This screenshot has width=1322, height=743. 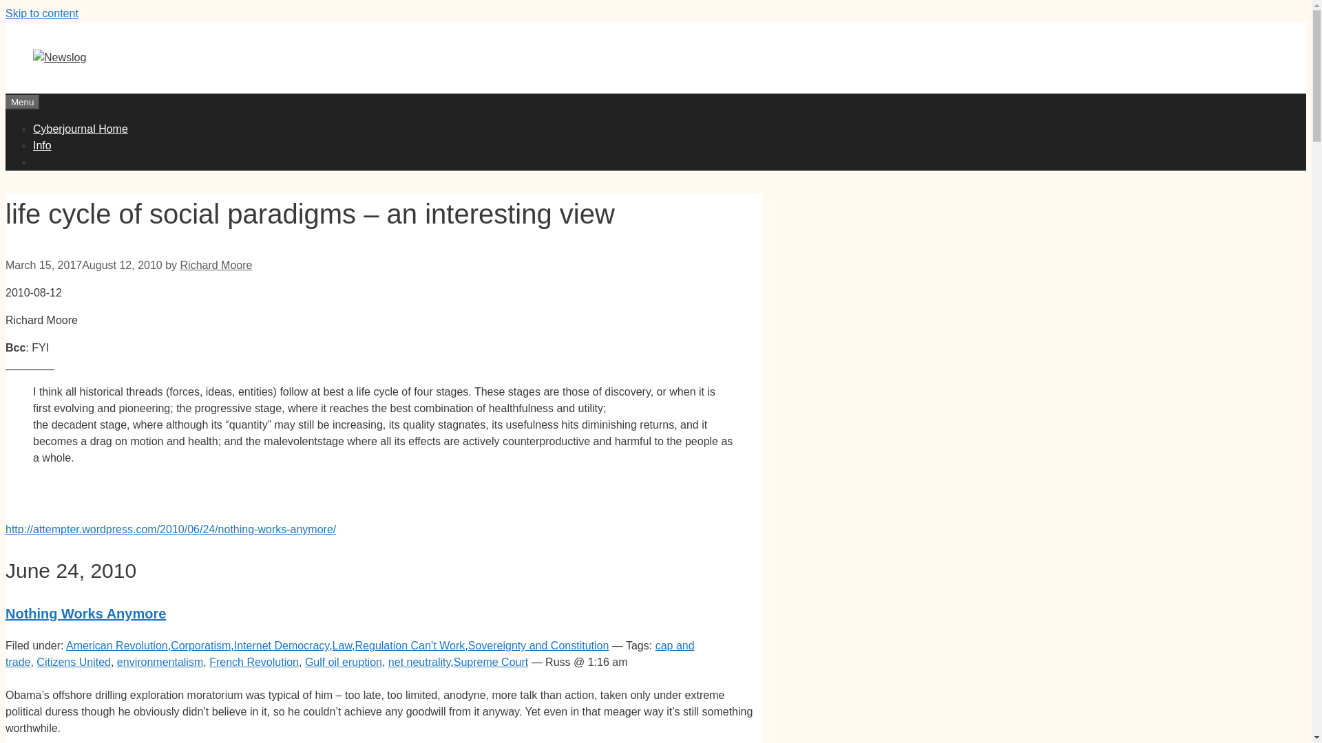 I want to click on Cyberjournal Home, so click(x=81, y=129).